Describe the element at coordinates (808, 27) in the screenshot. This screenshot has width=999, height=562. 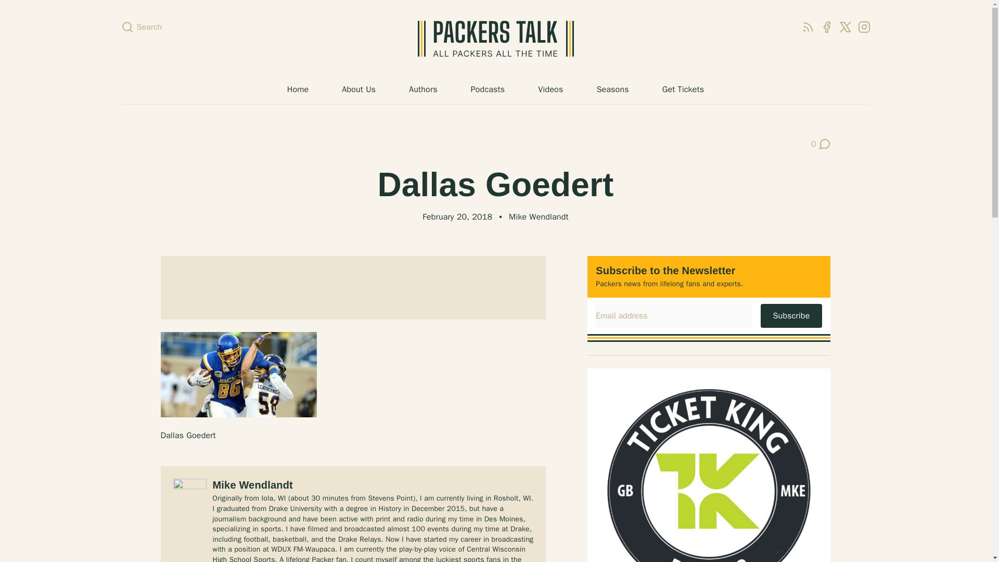
I see `Authors` at that location.